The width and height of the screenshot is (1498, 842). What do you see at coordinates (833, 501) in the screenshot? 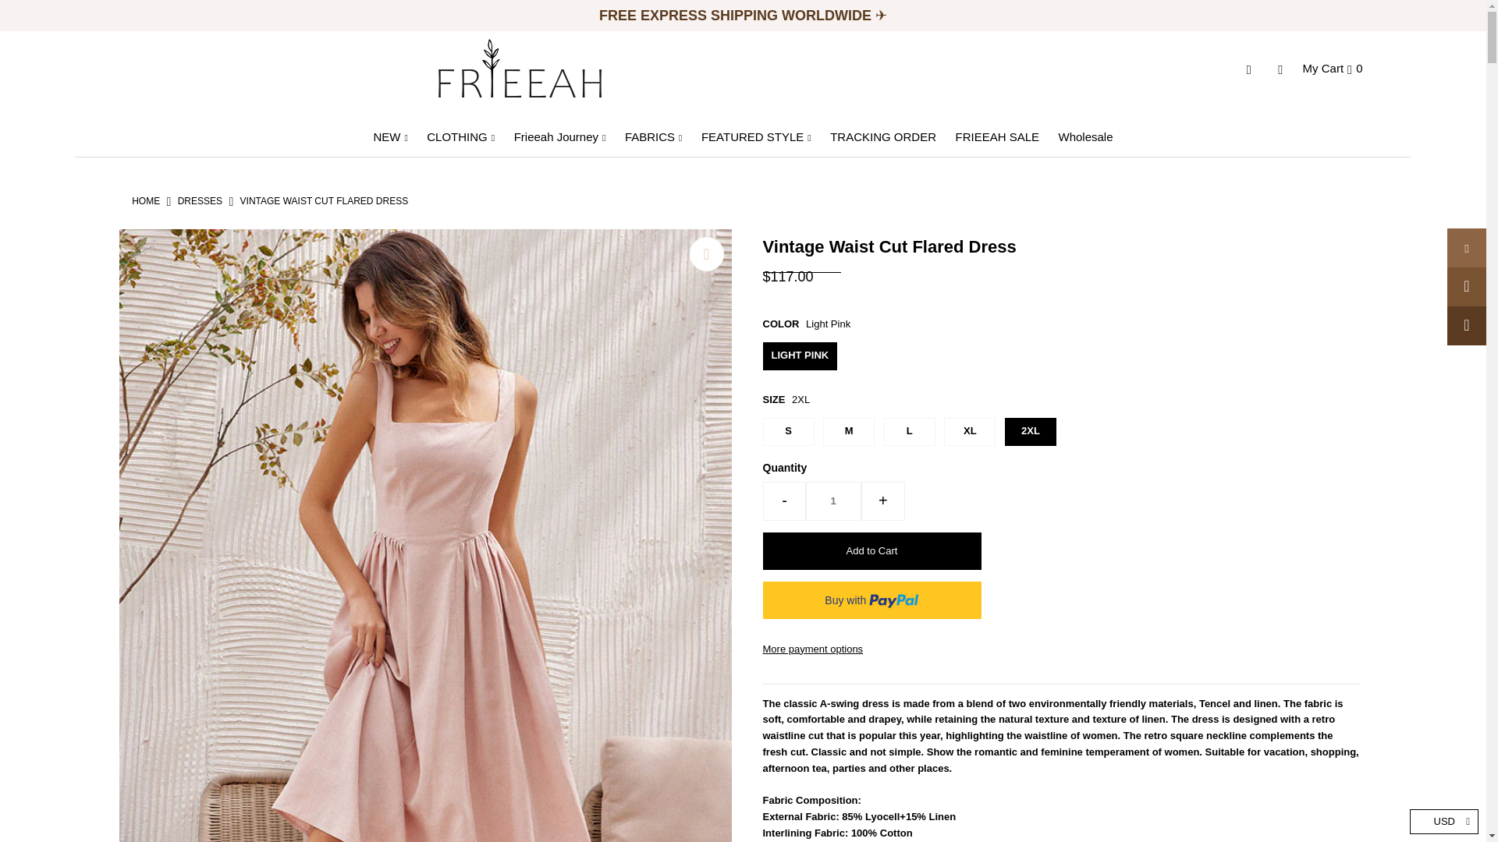
I see `1` at bounding box center [833, 501].